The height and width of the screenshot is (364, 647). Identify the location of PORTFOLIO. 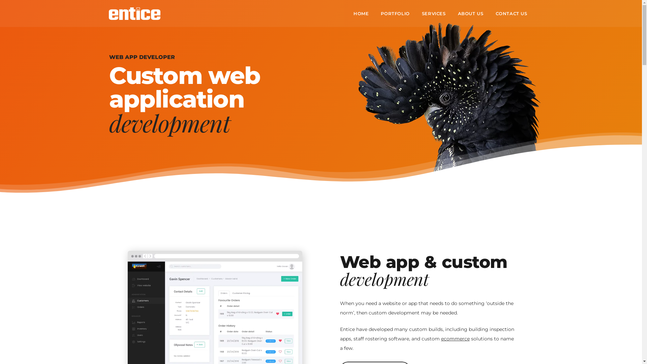
(395, 13).